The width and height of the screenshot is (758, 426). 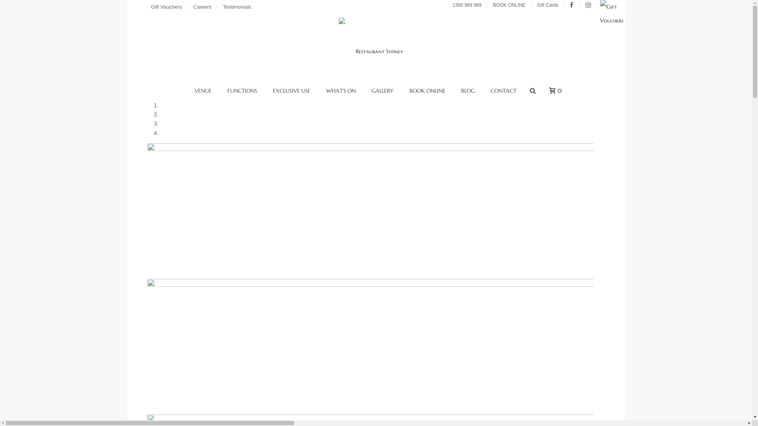 What do you see at coordinates (242, 91) in the screenshot?
I see `FUNCTIONS` at bounding box center [242, 91].